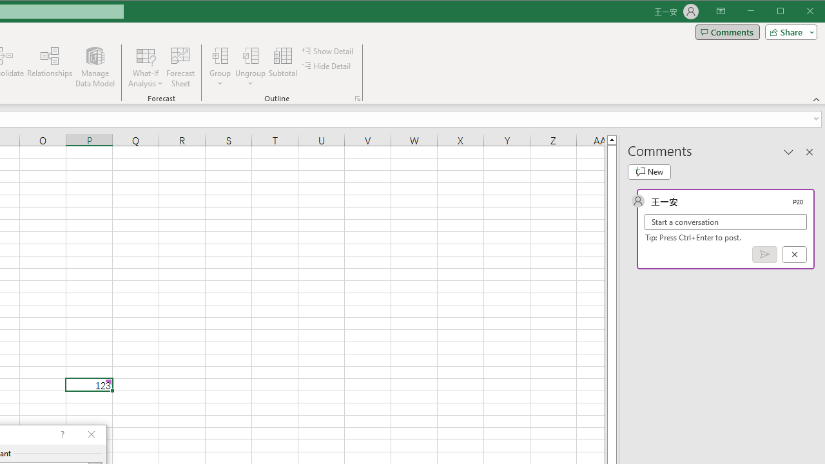  What do you see at coordinates (649, 171) in the screenshot?
I see `New comment` at bounding box center [649, 171].